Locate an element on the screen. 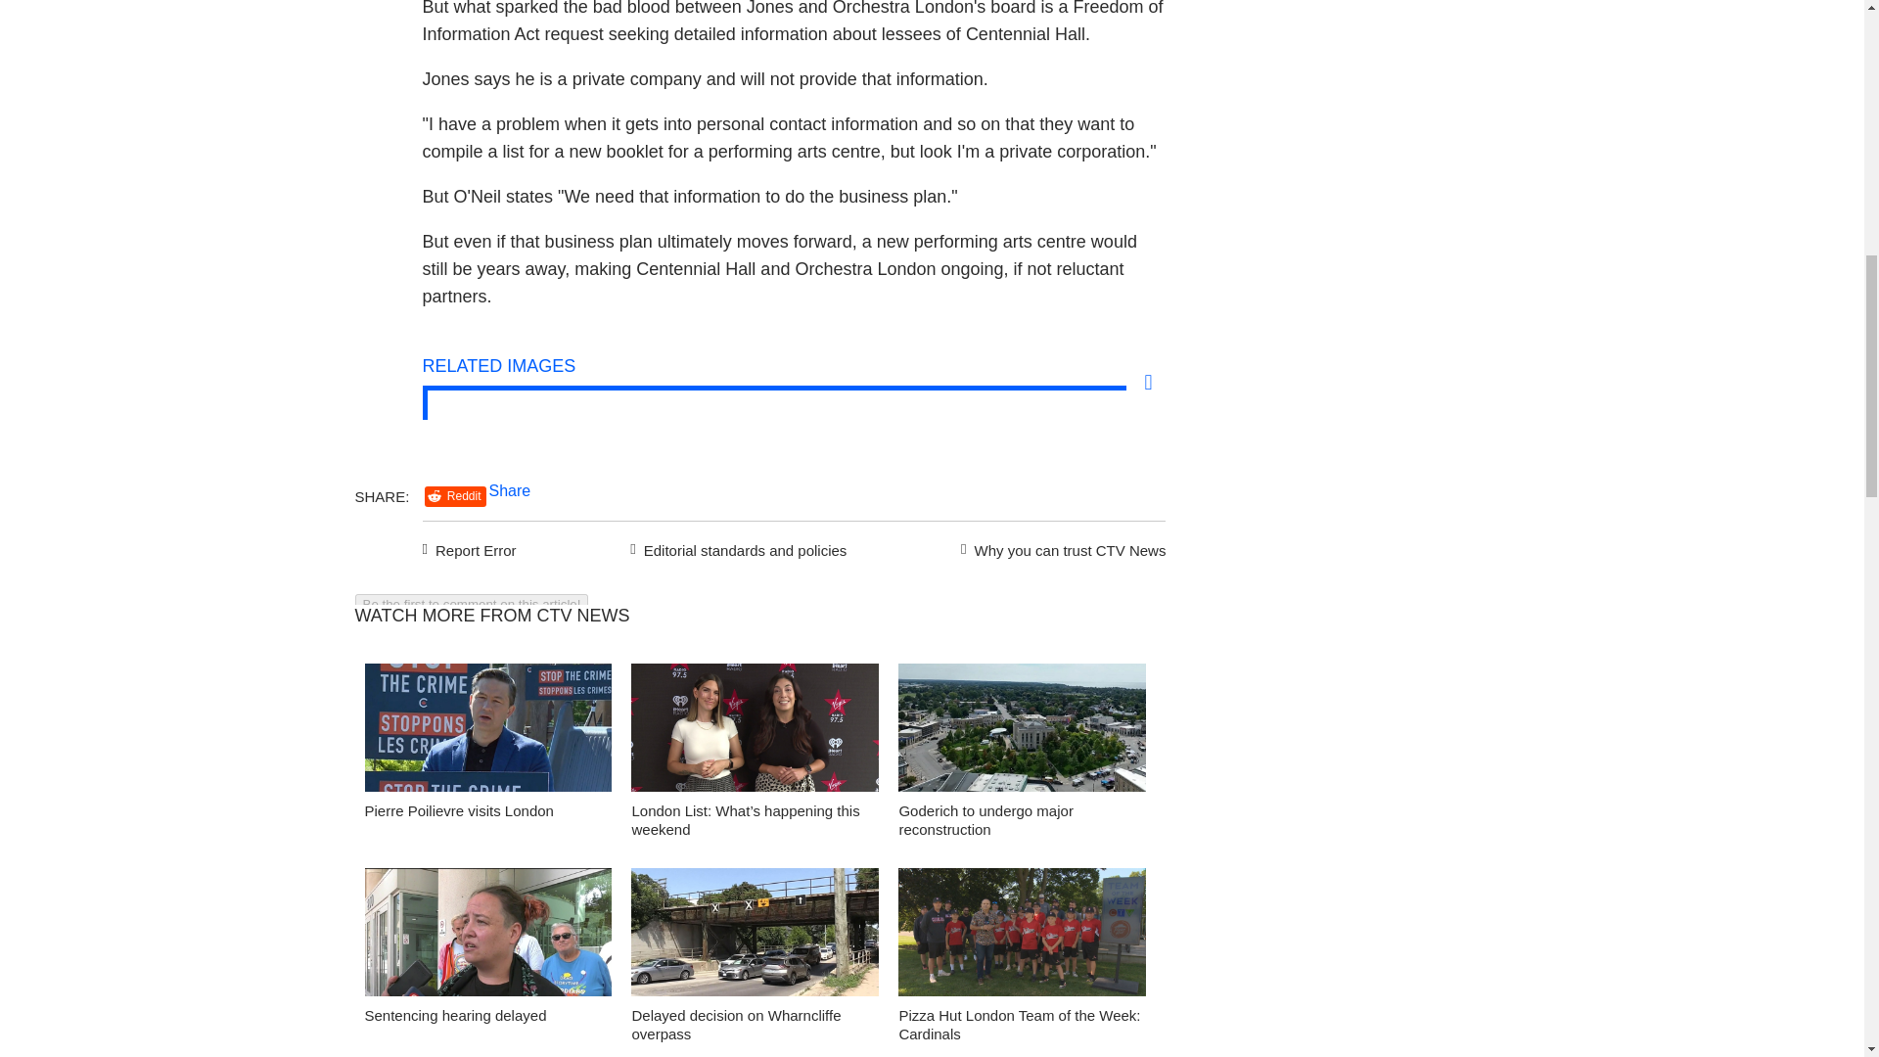  Two disruptions at what was supposed to be a sente is located at coordinates (487, 938).